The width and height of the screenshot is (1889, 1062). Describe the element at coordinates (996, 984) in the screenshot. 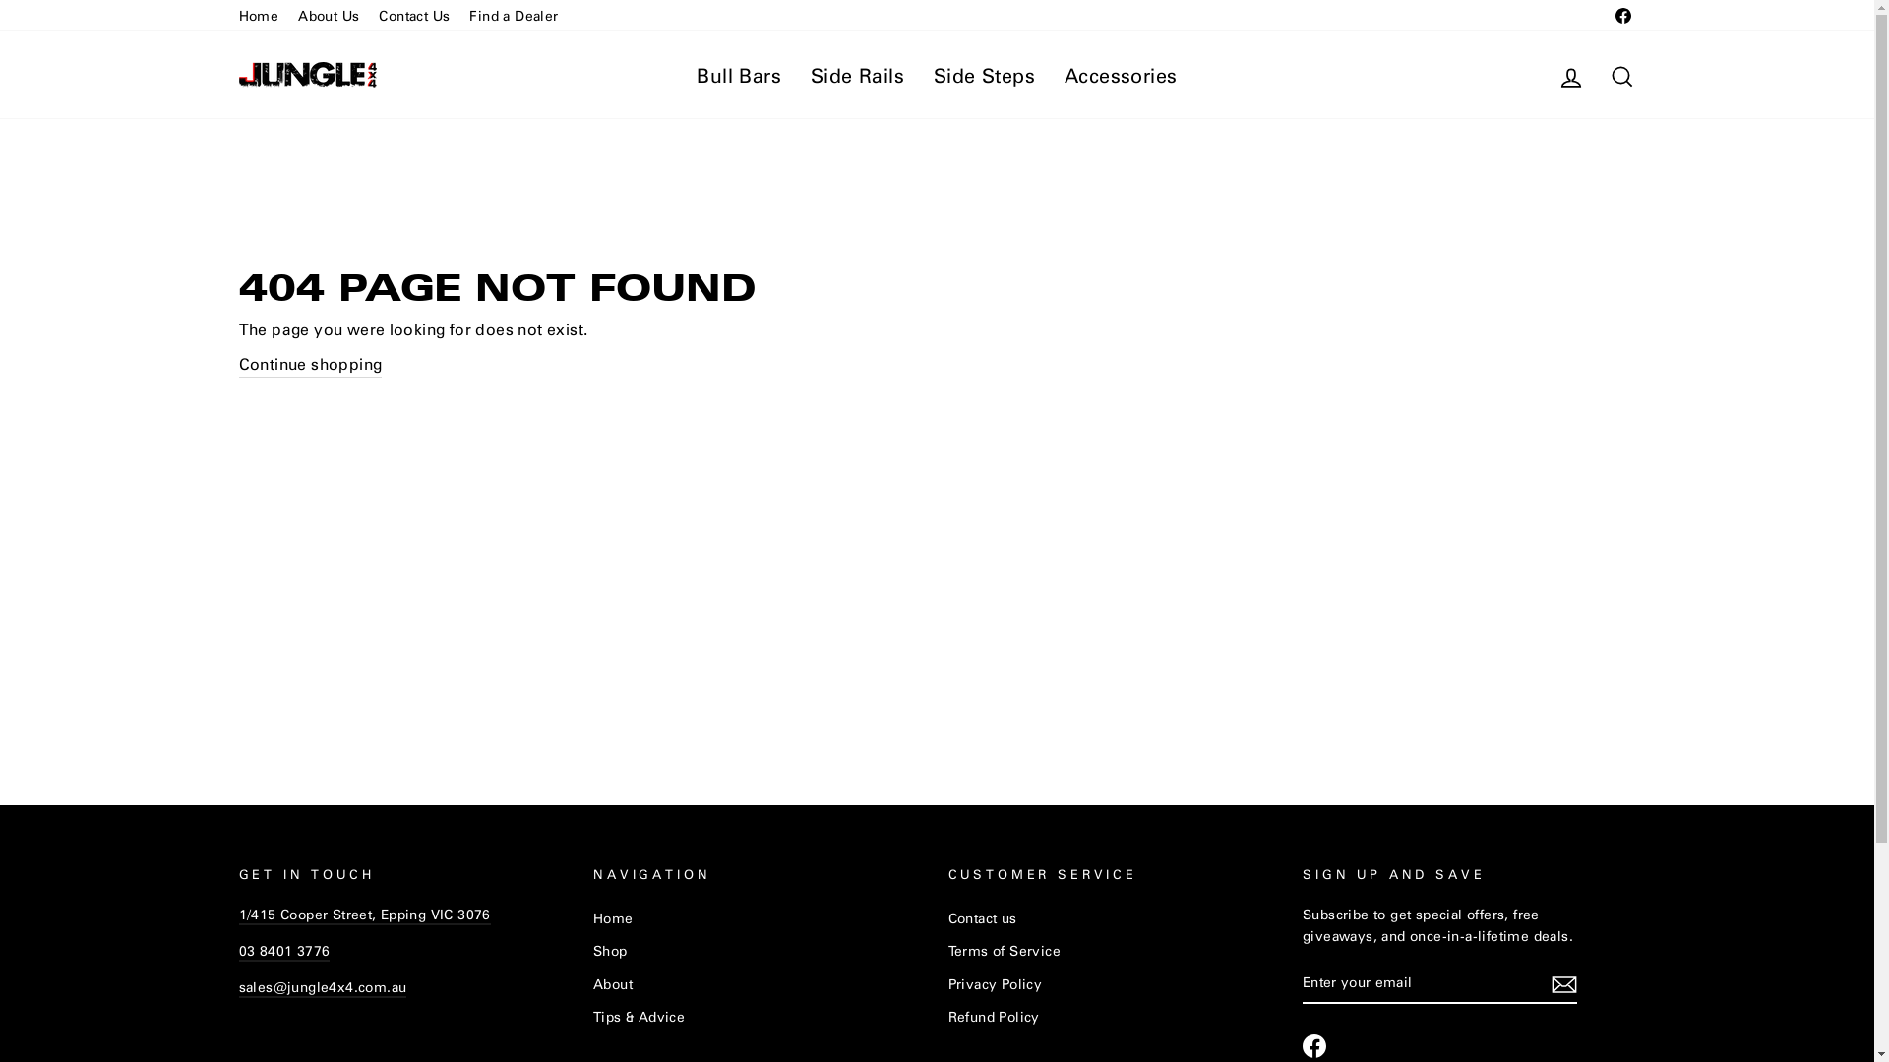

I see `Privacy Policy` at that location.